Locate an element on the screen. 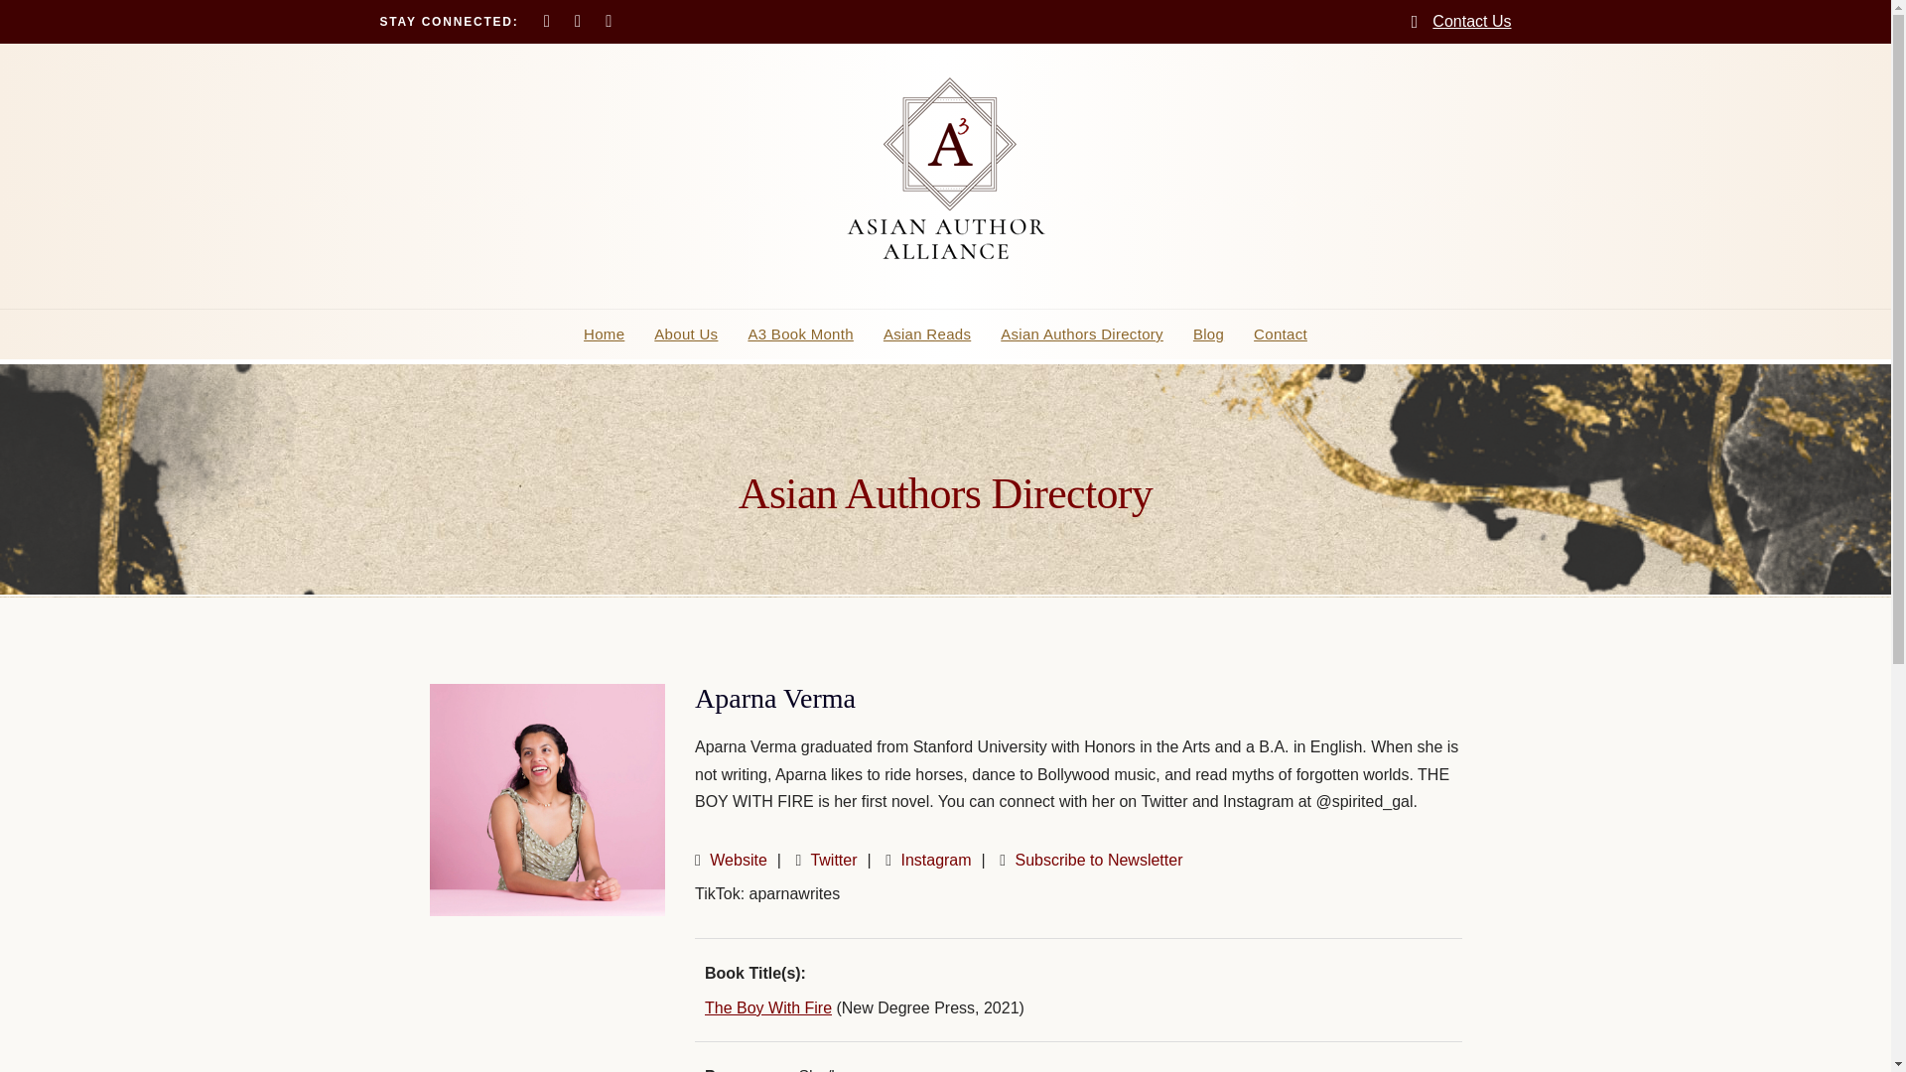  Home is located at coordinates (604, 334).